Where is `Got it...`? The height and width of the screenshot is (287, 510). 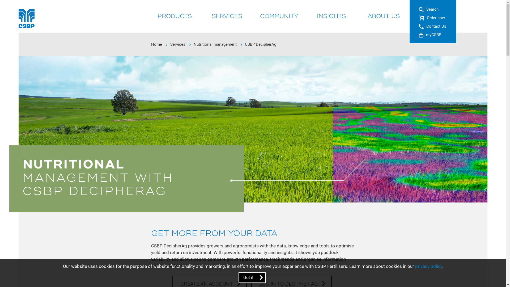
Got it... is located at coordinates (252, 278).